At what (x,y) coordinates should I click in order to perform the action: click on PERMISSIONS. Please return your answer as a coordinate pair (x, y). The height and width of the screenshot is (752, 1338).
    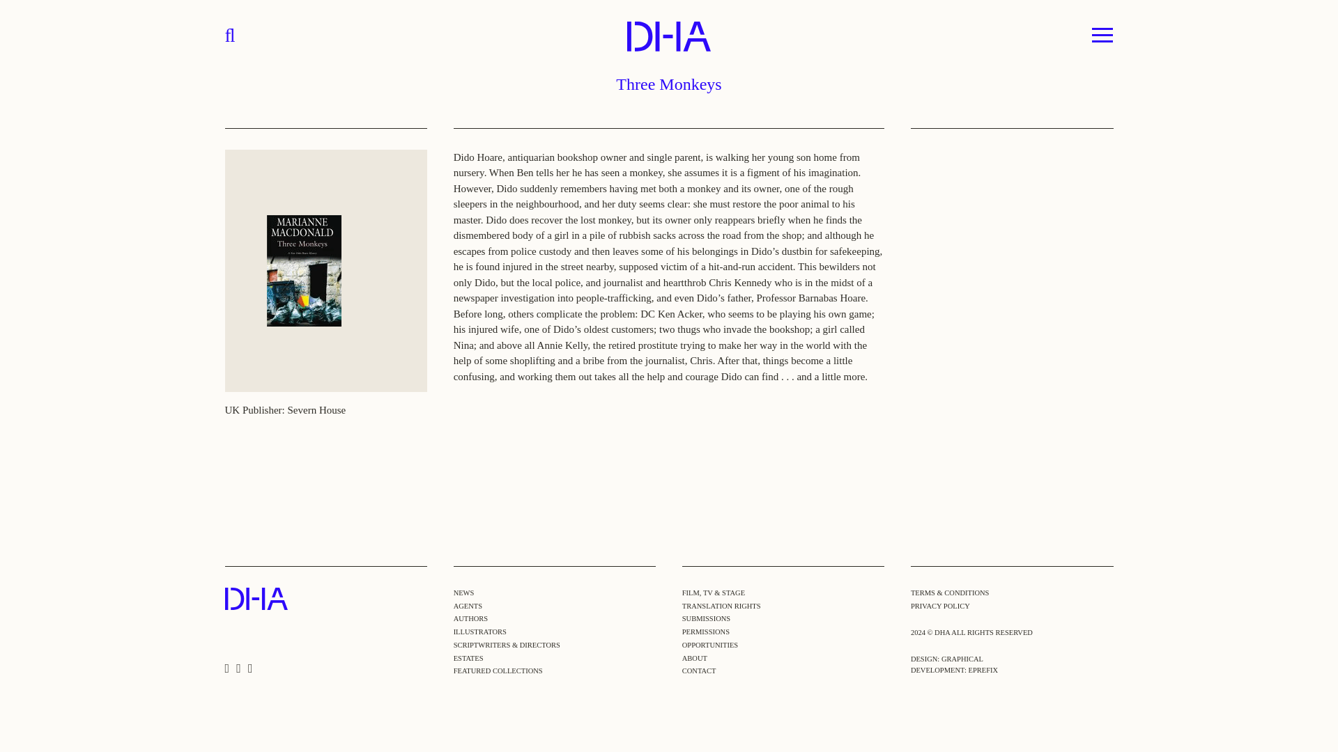
    Looking at the image, I should click on (705, 631).